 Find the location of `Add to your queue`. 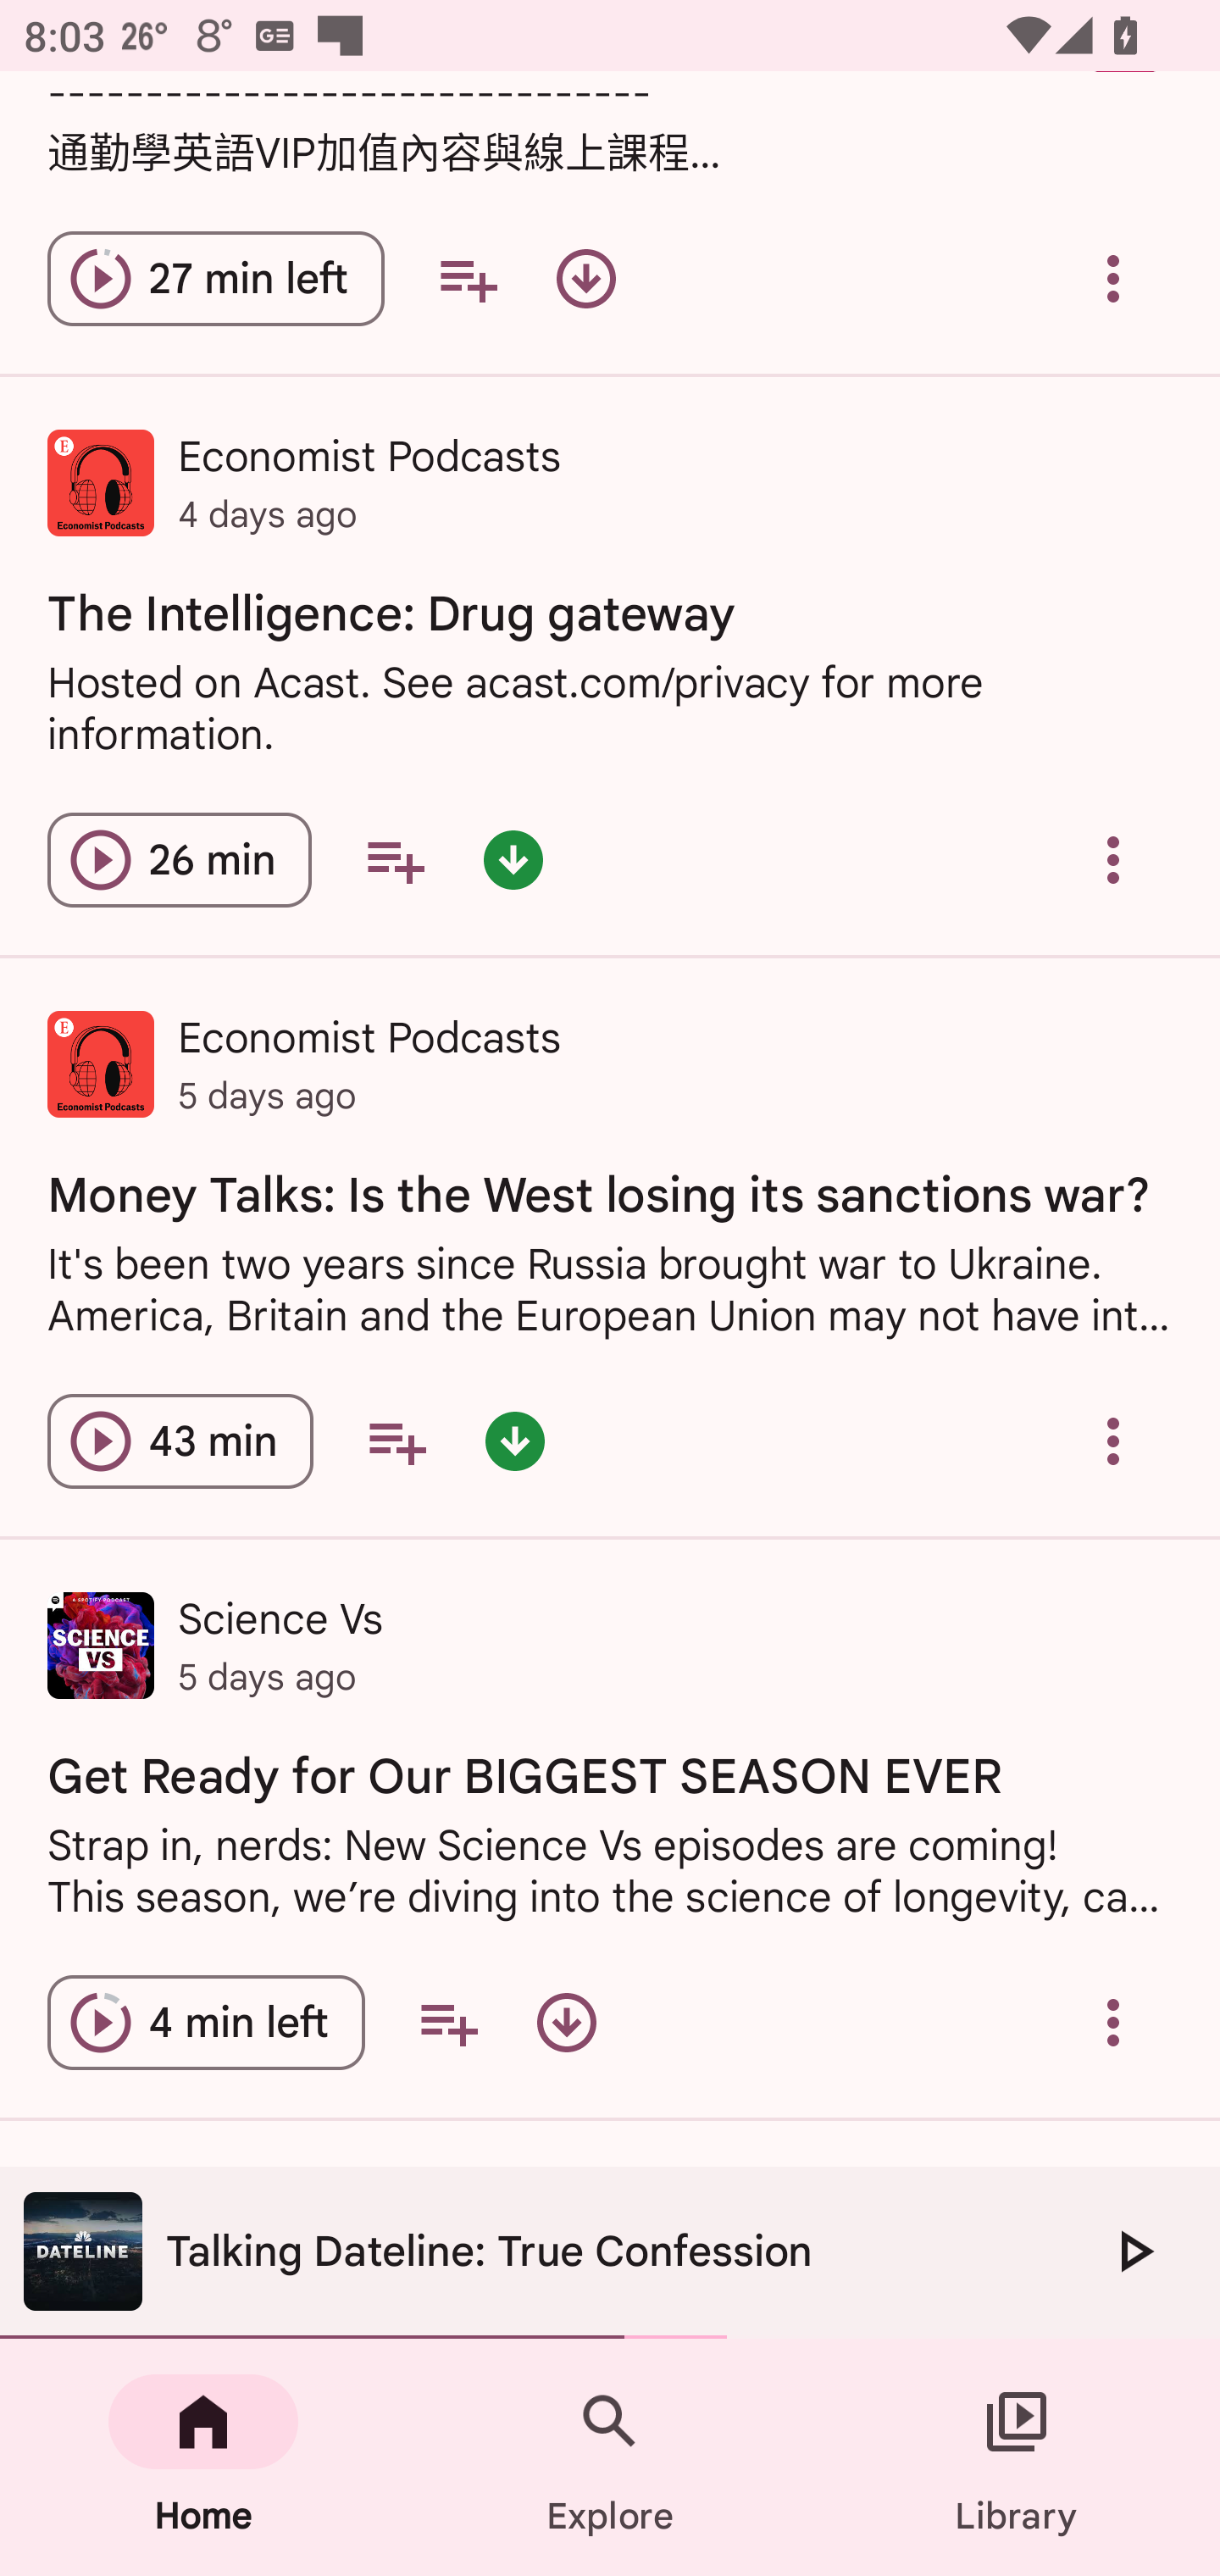

Add to your queue is located at coordinates (396, 1441).